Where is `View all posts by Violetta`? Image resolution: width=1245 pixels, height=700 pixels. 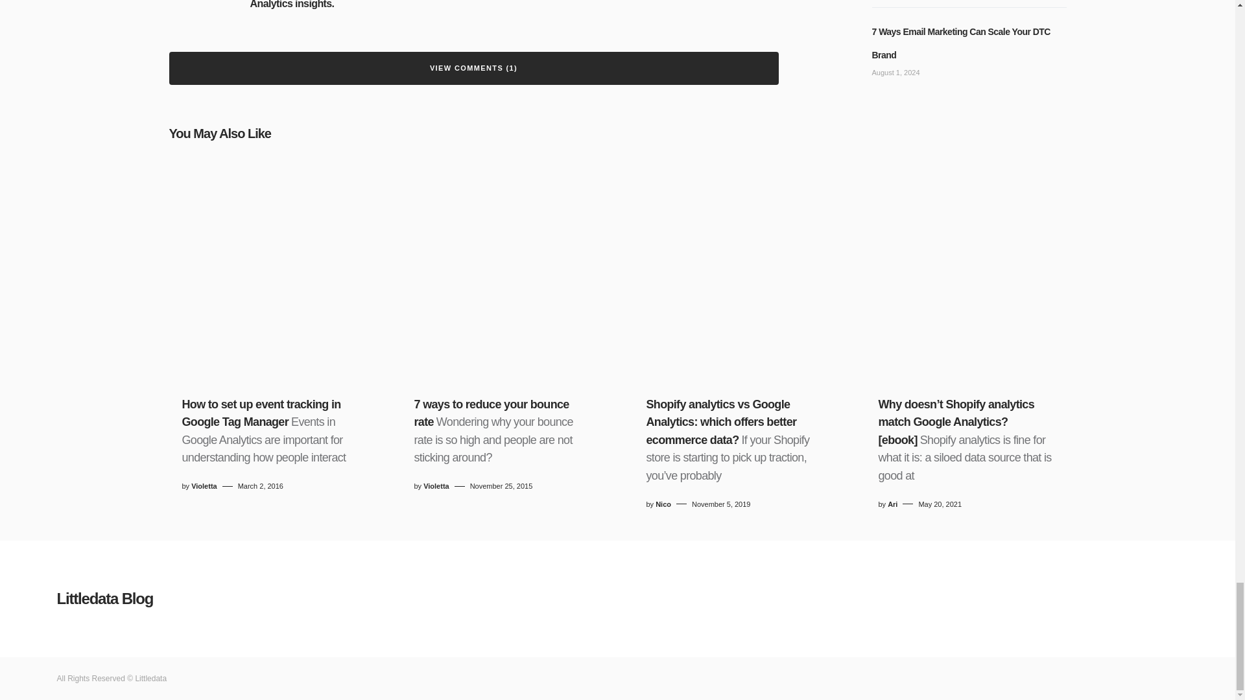 View all posts by Violetta is located at coordinates (204, 486).